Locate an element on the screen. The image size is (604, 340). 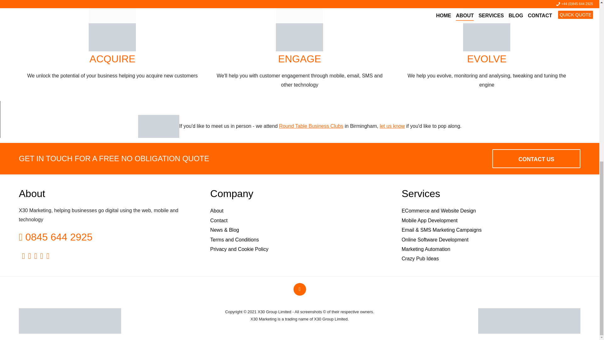
Round Table Business Clubs is located at coordinates (311, 126).